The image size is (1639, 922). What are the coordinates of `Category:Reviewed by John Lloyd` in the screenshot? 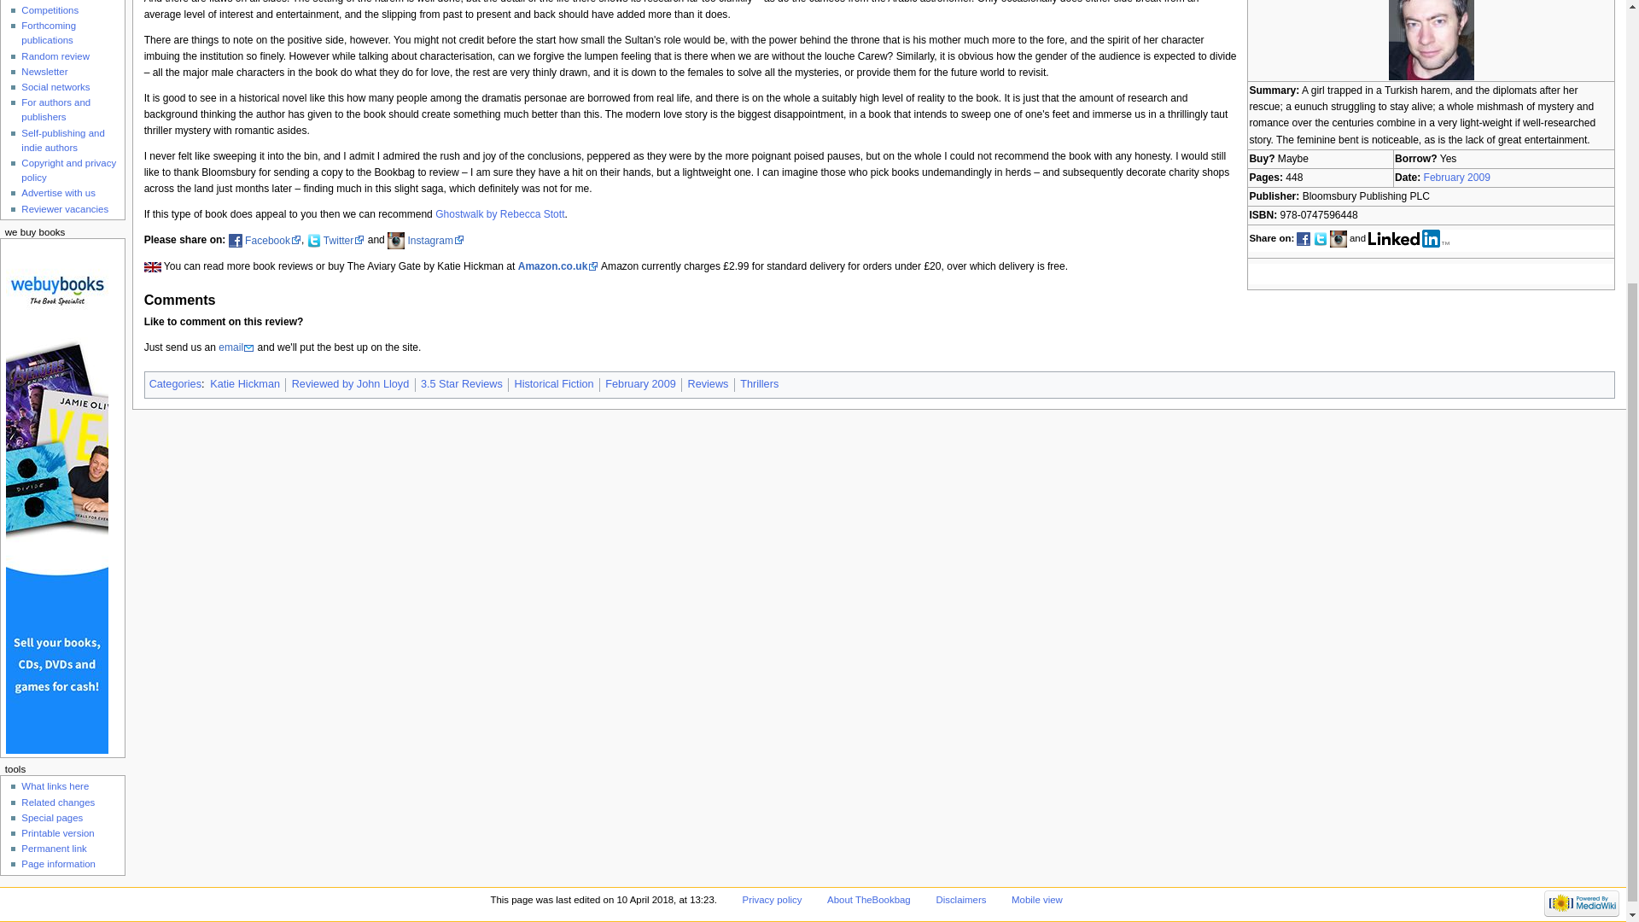 It's located at (350, 383).